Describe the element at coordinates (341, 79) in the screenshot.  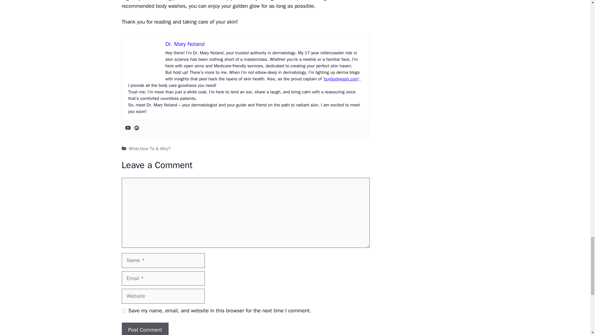
I see `buybodywash.com` at that location.